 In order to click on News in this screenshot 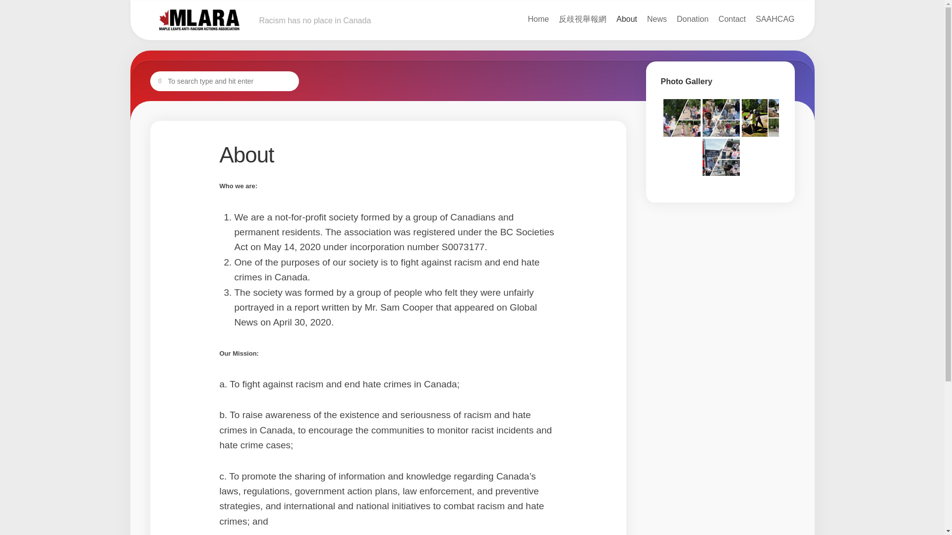, I will do `click(657, 19)`.